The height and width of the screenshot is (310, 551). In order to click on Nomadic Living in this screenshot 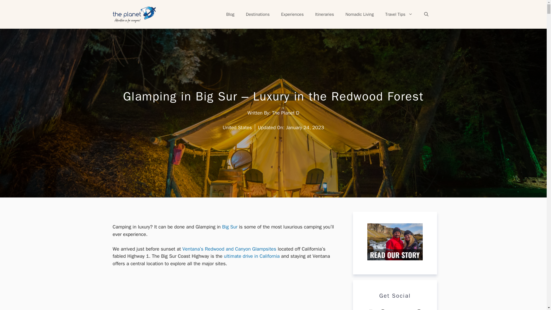, I will do `click(360, 14)`.